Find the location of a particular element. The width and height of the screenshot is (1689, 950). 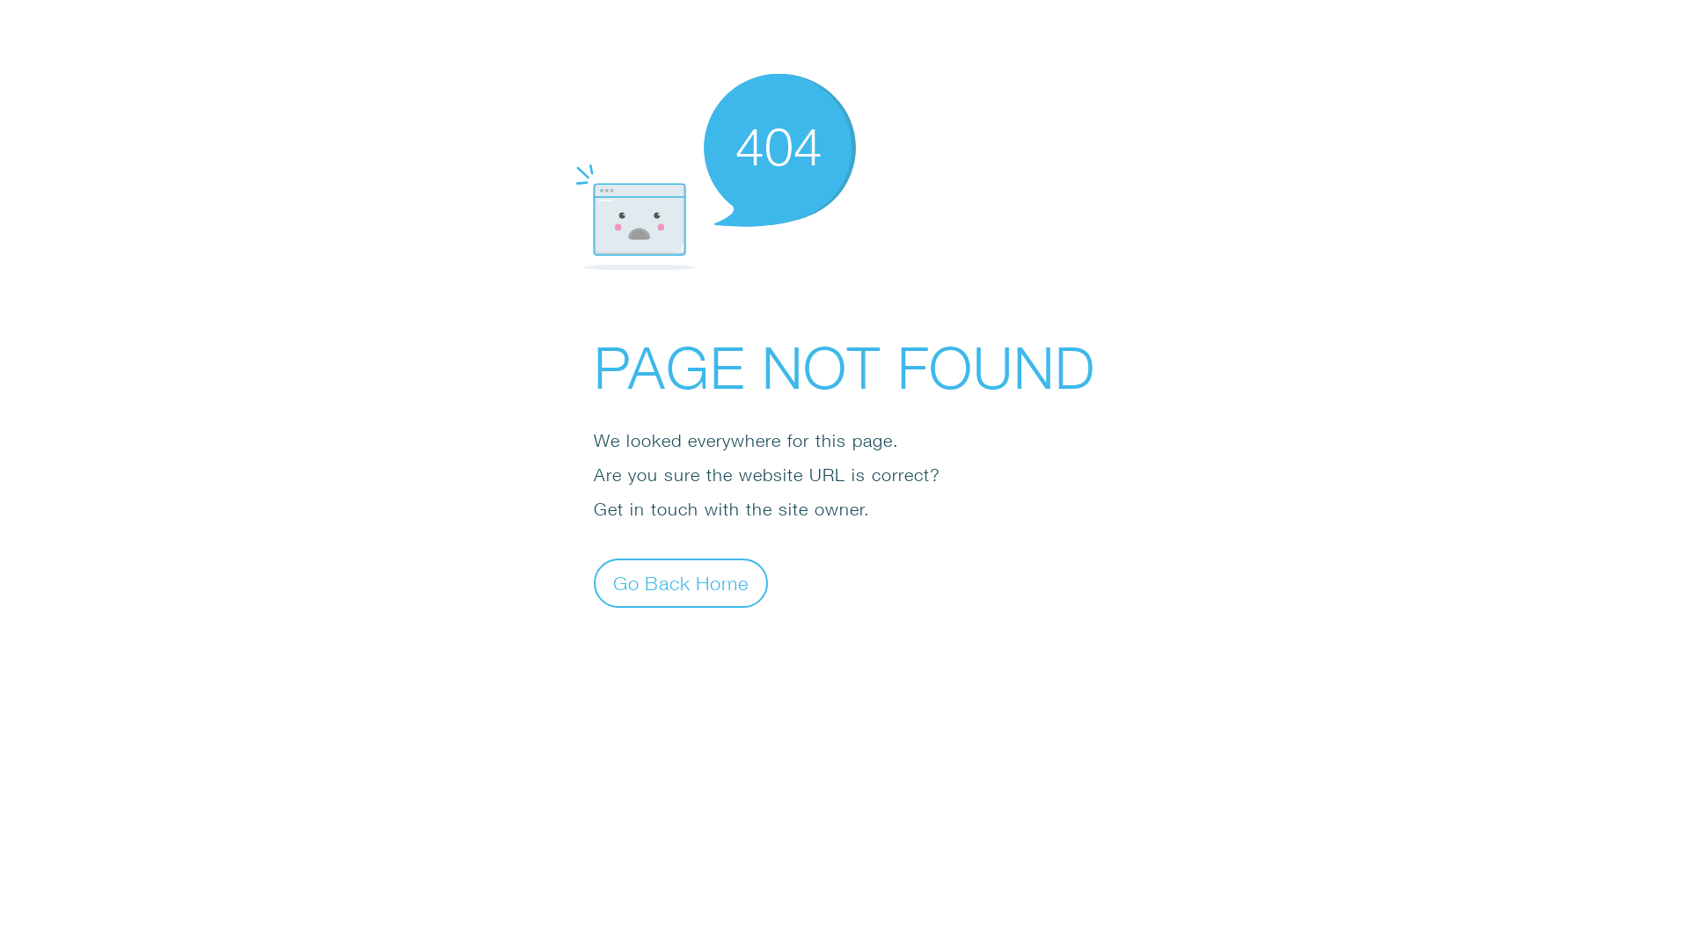

Go Back Home is located at coordinates (681, 582).